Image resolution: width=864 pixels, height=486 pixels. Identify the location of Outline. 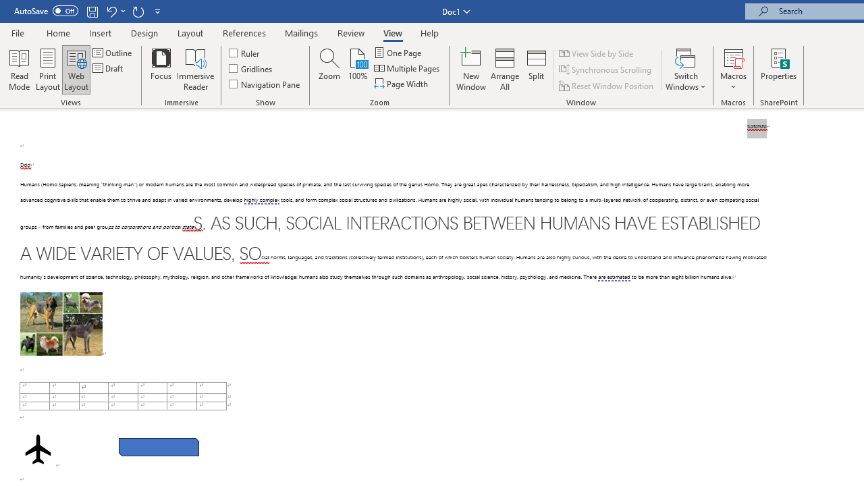
(113, 53).